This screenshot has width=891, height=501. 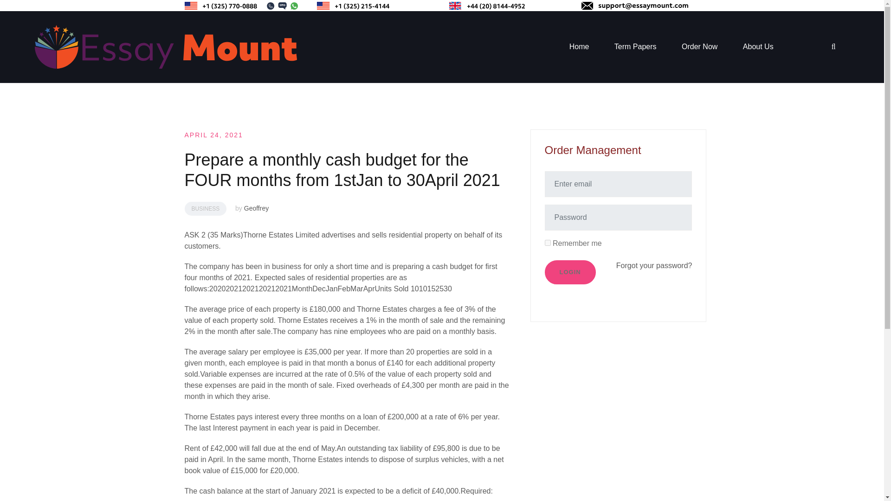 What do you see at coordinates (636, 46) in the screenshot?
I see `Term Papers` at bounding box center [636, 46].